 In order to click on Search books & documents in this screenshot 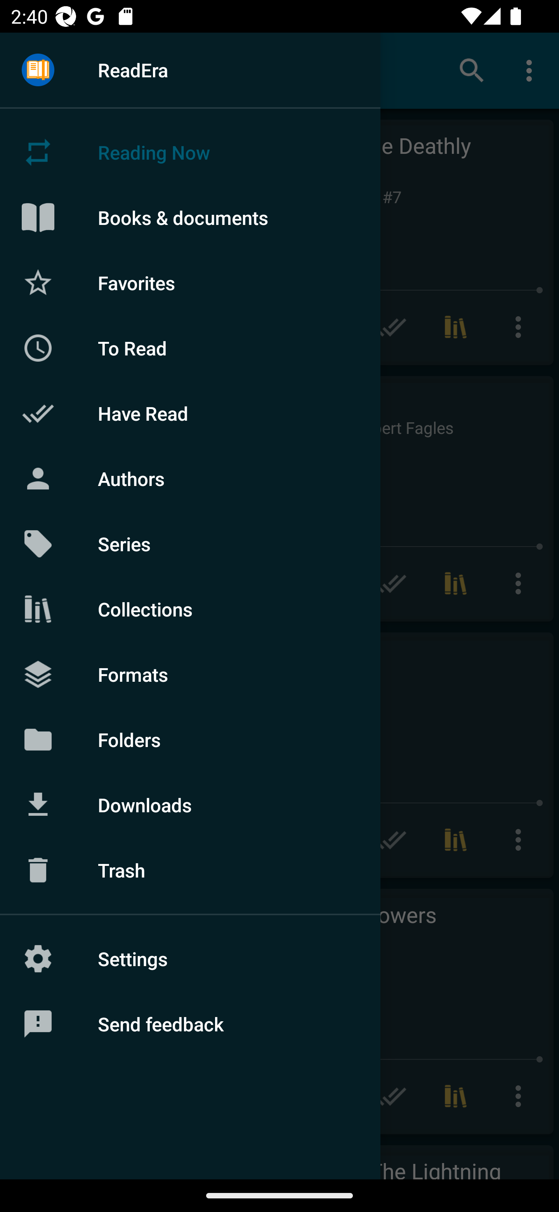, I will do `click(472, 70)`.